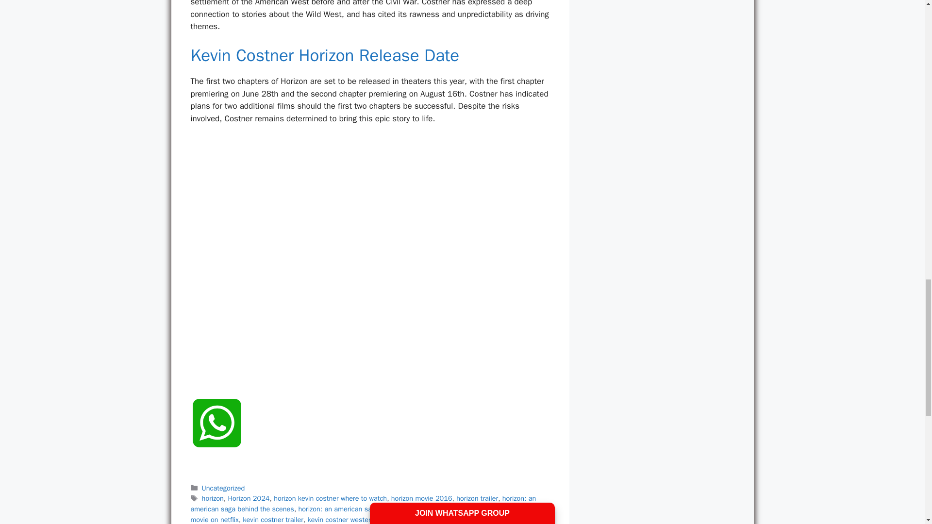 Image resolution: width=932 pixels, height=524 pixels. Describe the element at coordinates (349, 509) in the screenshot. I see `horizon: an american saga netflix` at that location.